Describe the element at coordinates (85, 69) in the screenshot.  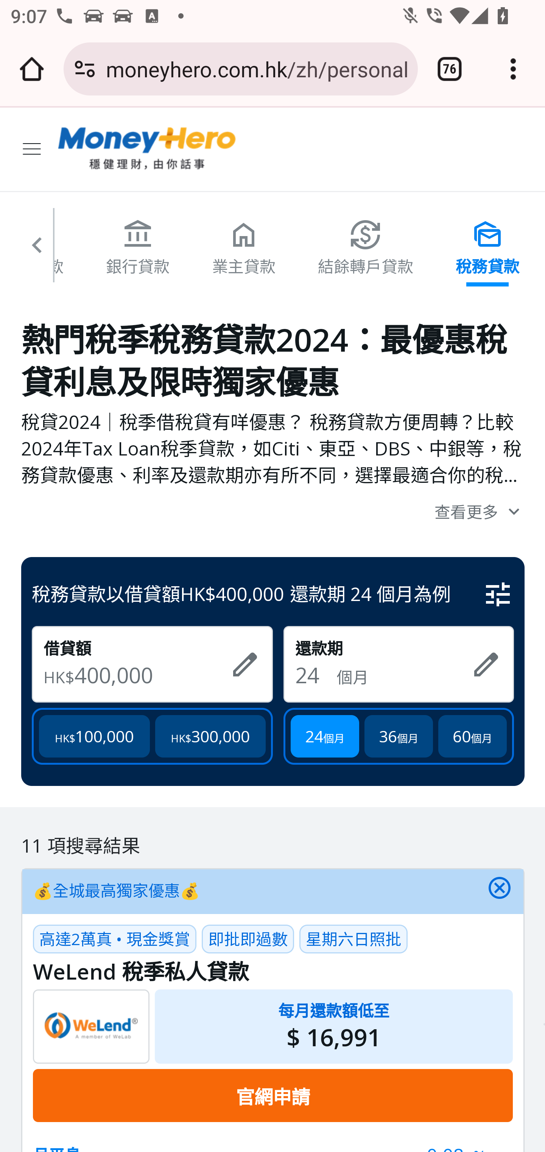
I see `Connection is secure` at that location.